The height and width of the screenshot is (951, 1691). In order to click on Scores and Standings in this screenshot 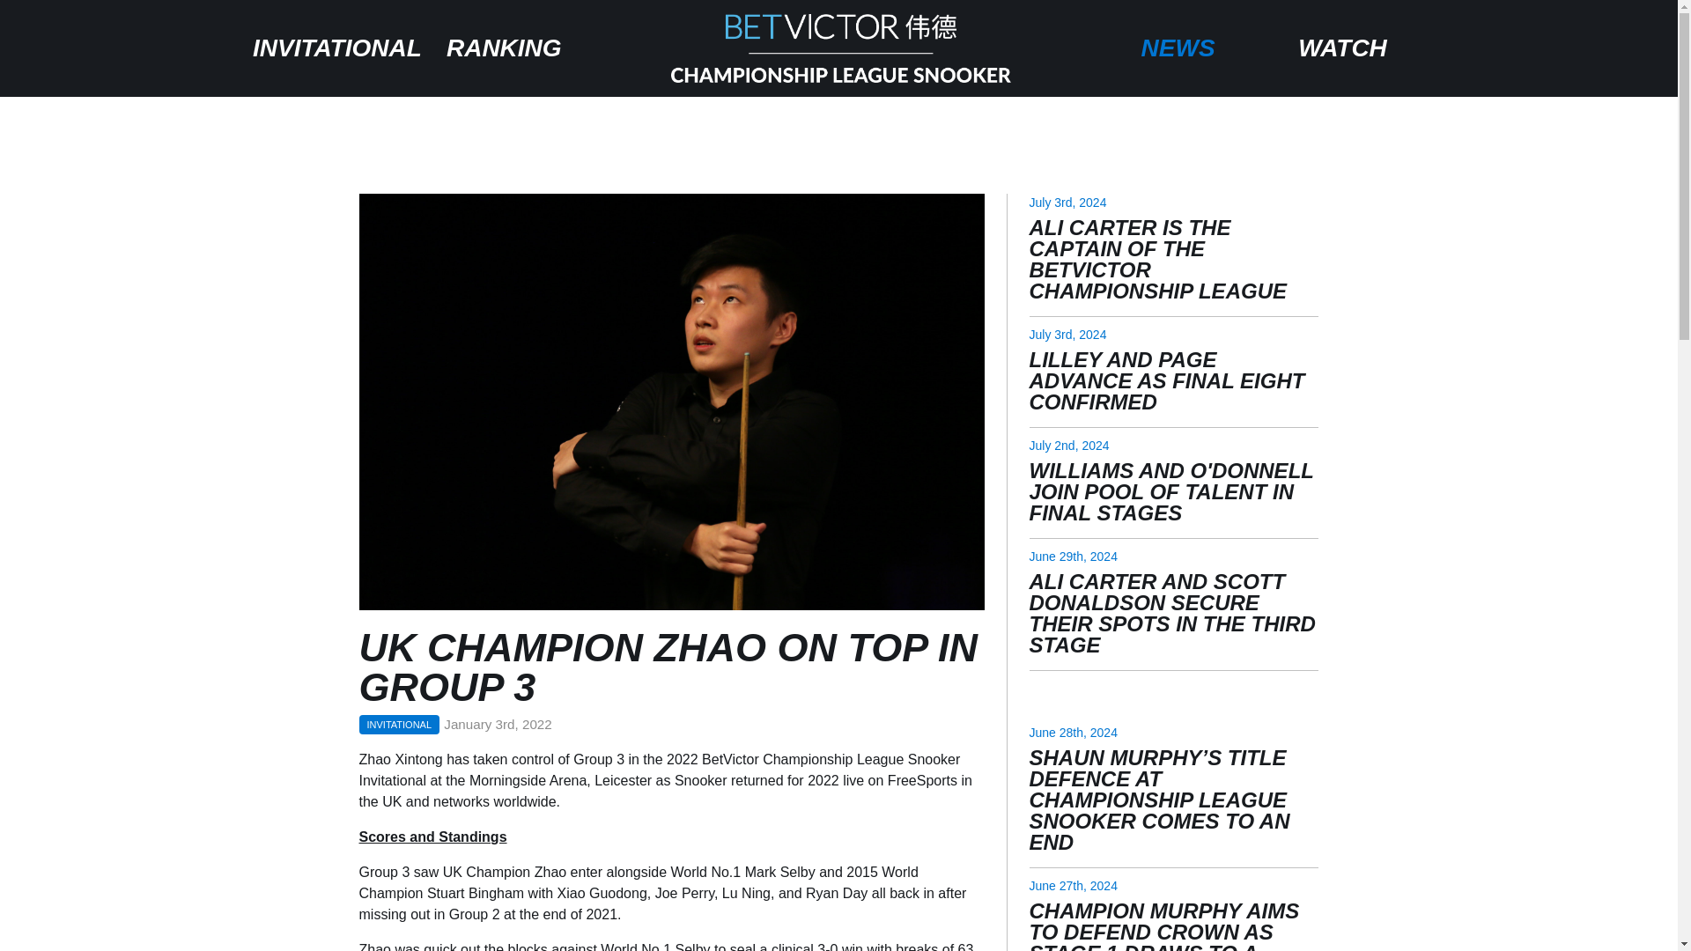, I will do `click(433, 837)`.